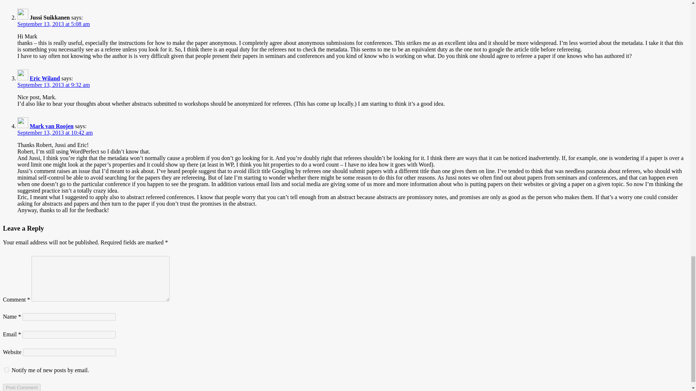 The width and height of the screenshot is (696, 391). What do you see at coordinates (21, 387) in the screenshot?
I see `Post Comment` at bounding box center [21, 387].